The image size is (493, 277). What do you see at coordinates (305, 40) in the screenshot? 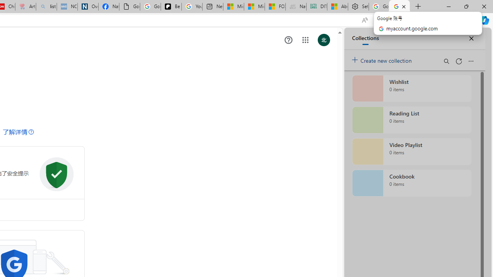
I see `Class: gb_E` at bounding box center [305, 40].